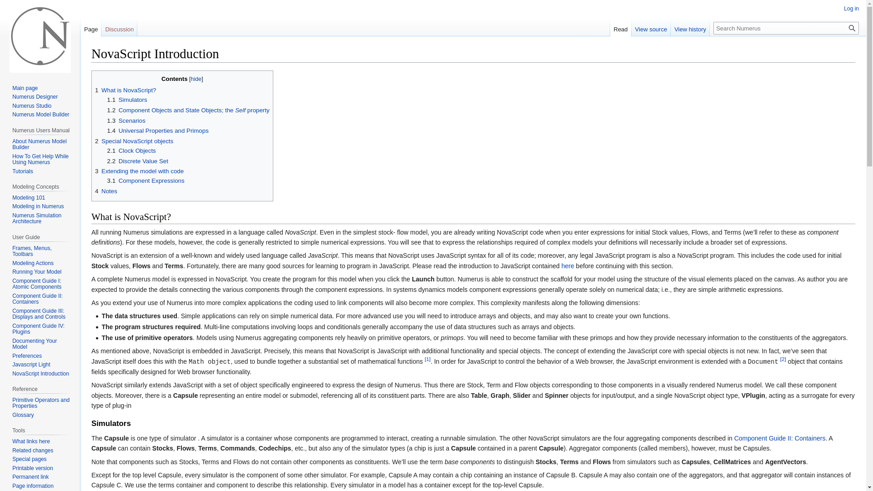 The image size is (873, 491). I want to click on Go, so click(852, 28).